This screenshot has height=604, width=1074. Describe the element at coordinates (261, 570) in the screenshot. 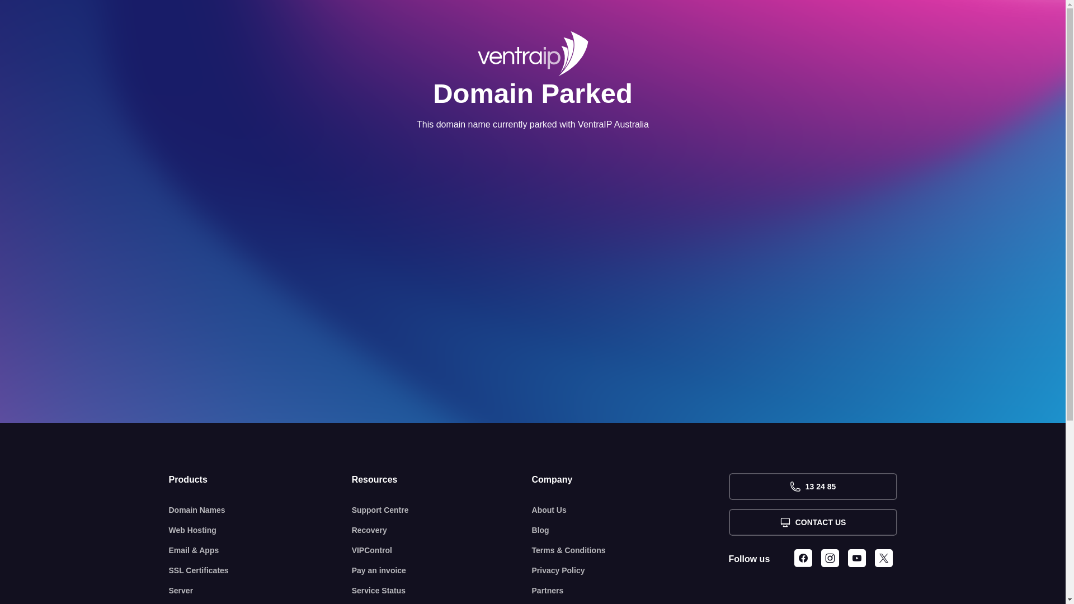

I see `SSL Certificates` at that location.